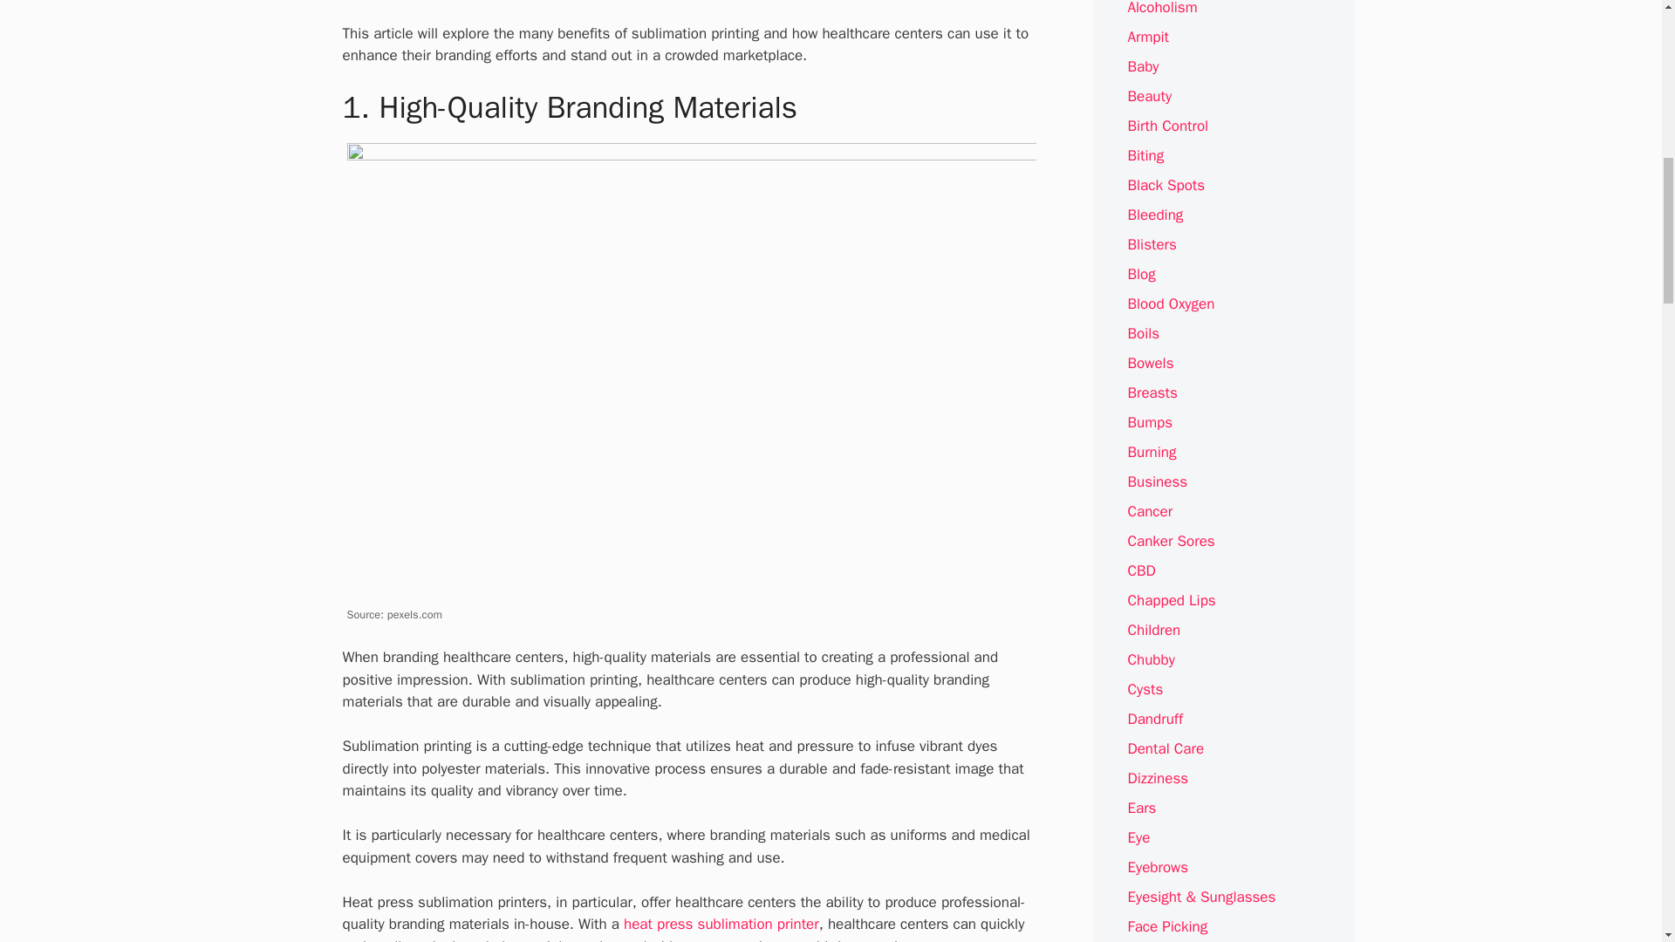  Describe the element at coordinates (1148, 37) in the screenshot. I see `Armpit` at that location.